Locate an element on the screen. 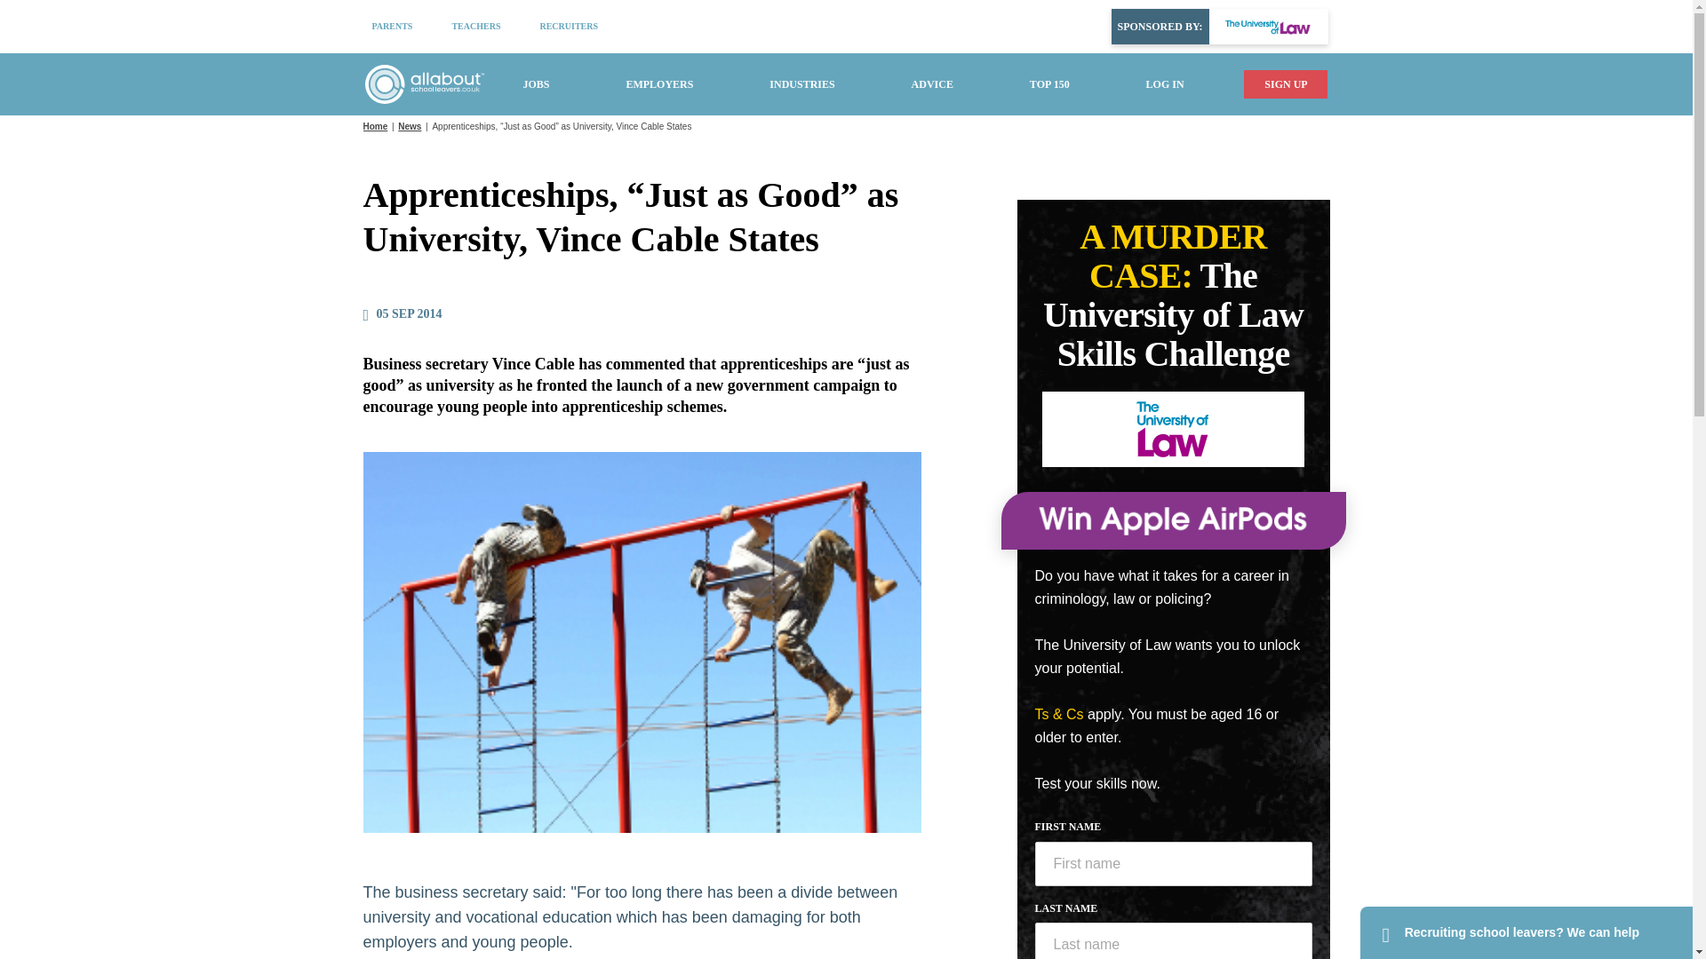 This screenshot has height=959, width=1706. INDUSTRIES is located at coordinates (801, 83).